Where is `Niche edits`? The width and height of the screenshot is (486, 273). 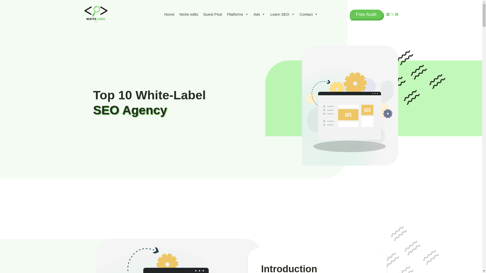
Niche edits is located at coordinates (189, 14).